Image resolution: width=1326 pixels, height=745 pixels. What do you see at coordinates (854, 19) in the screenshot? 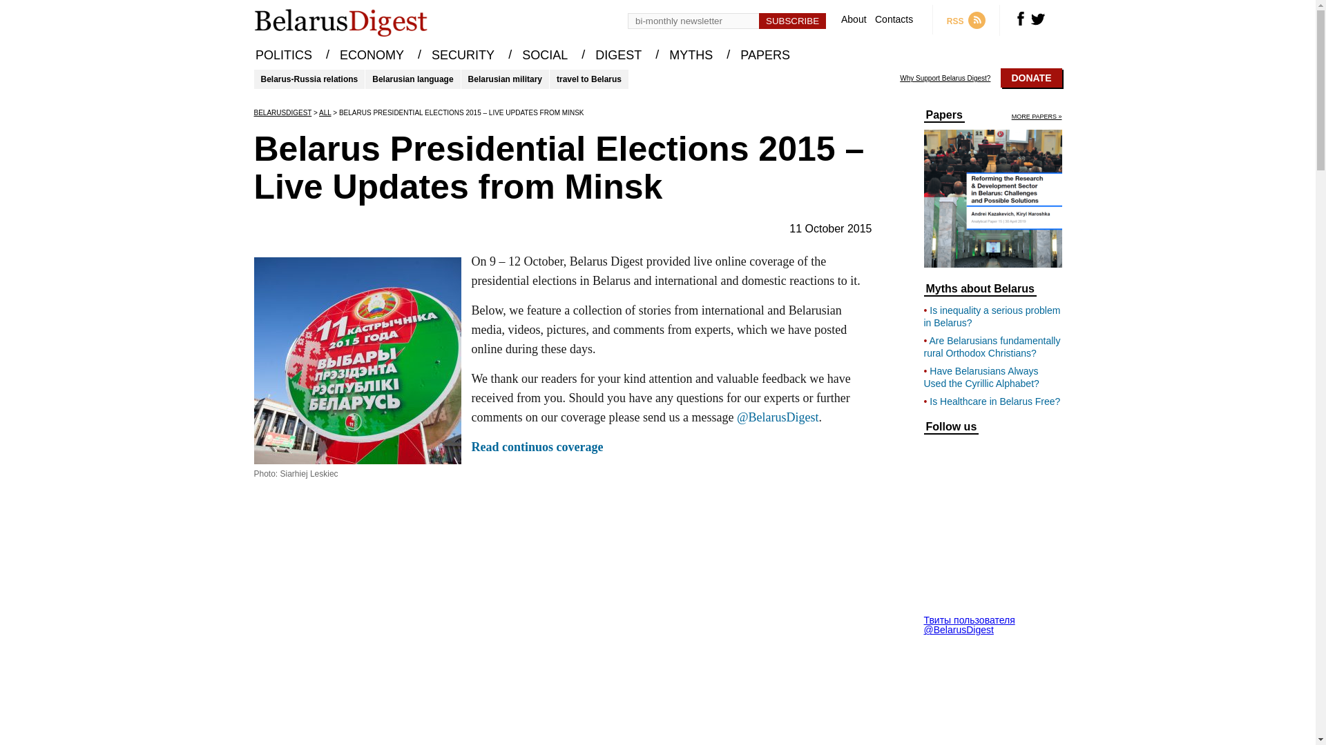
I see `About` at bounding box center [854, 19].